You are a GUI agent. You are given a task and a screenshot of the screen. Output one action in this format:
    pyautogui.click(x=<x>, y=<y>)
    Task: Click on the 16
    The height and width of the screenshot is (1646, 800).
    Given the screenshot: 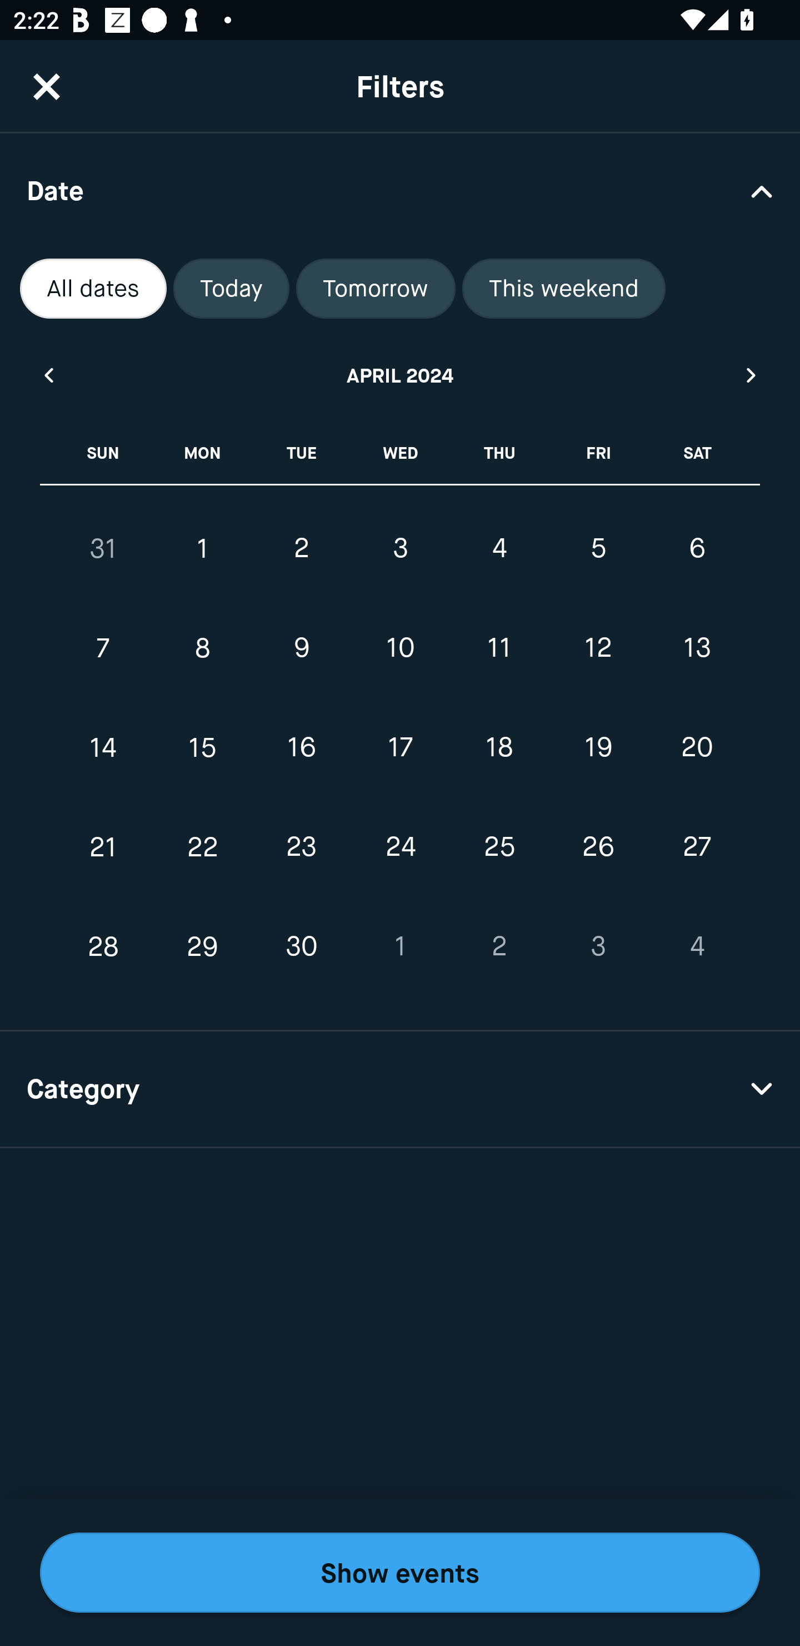 What is the action you would take?
    pyautogui.click(x=301, y=747)
    